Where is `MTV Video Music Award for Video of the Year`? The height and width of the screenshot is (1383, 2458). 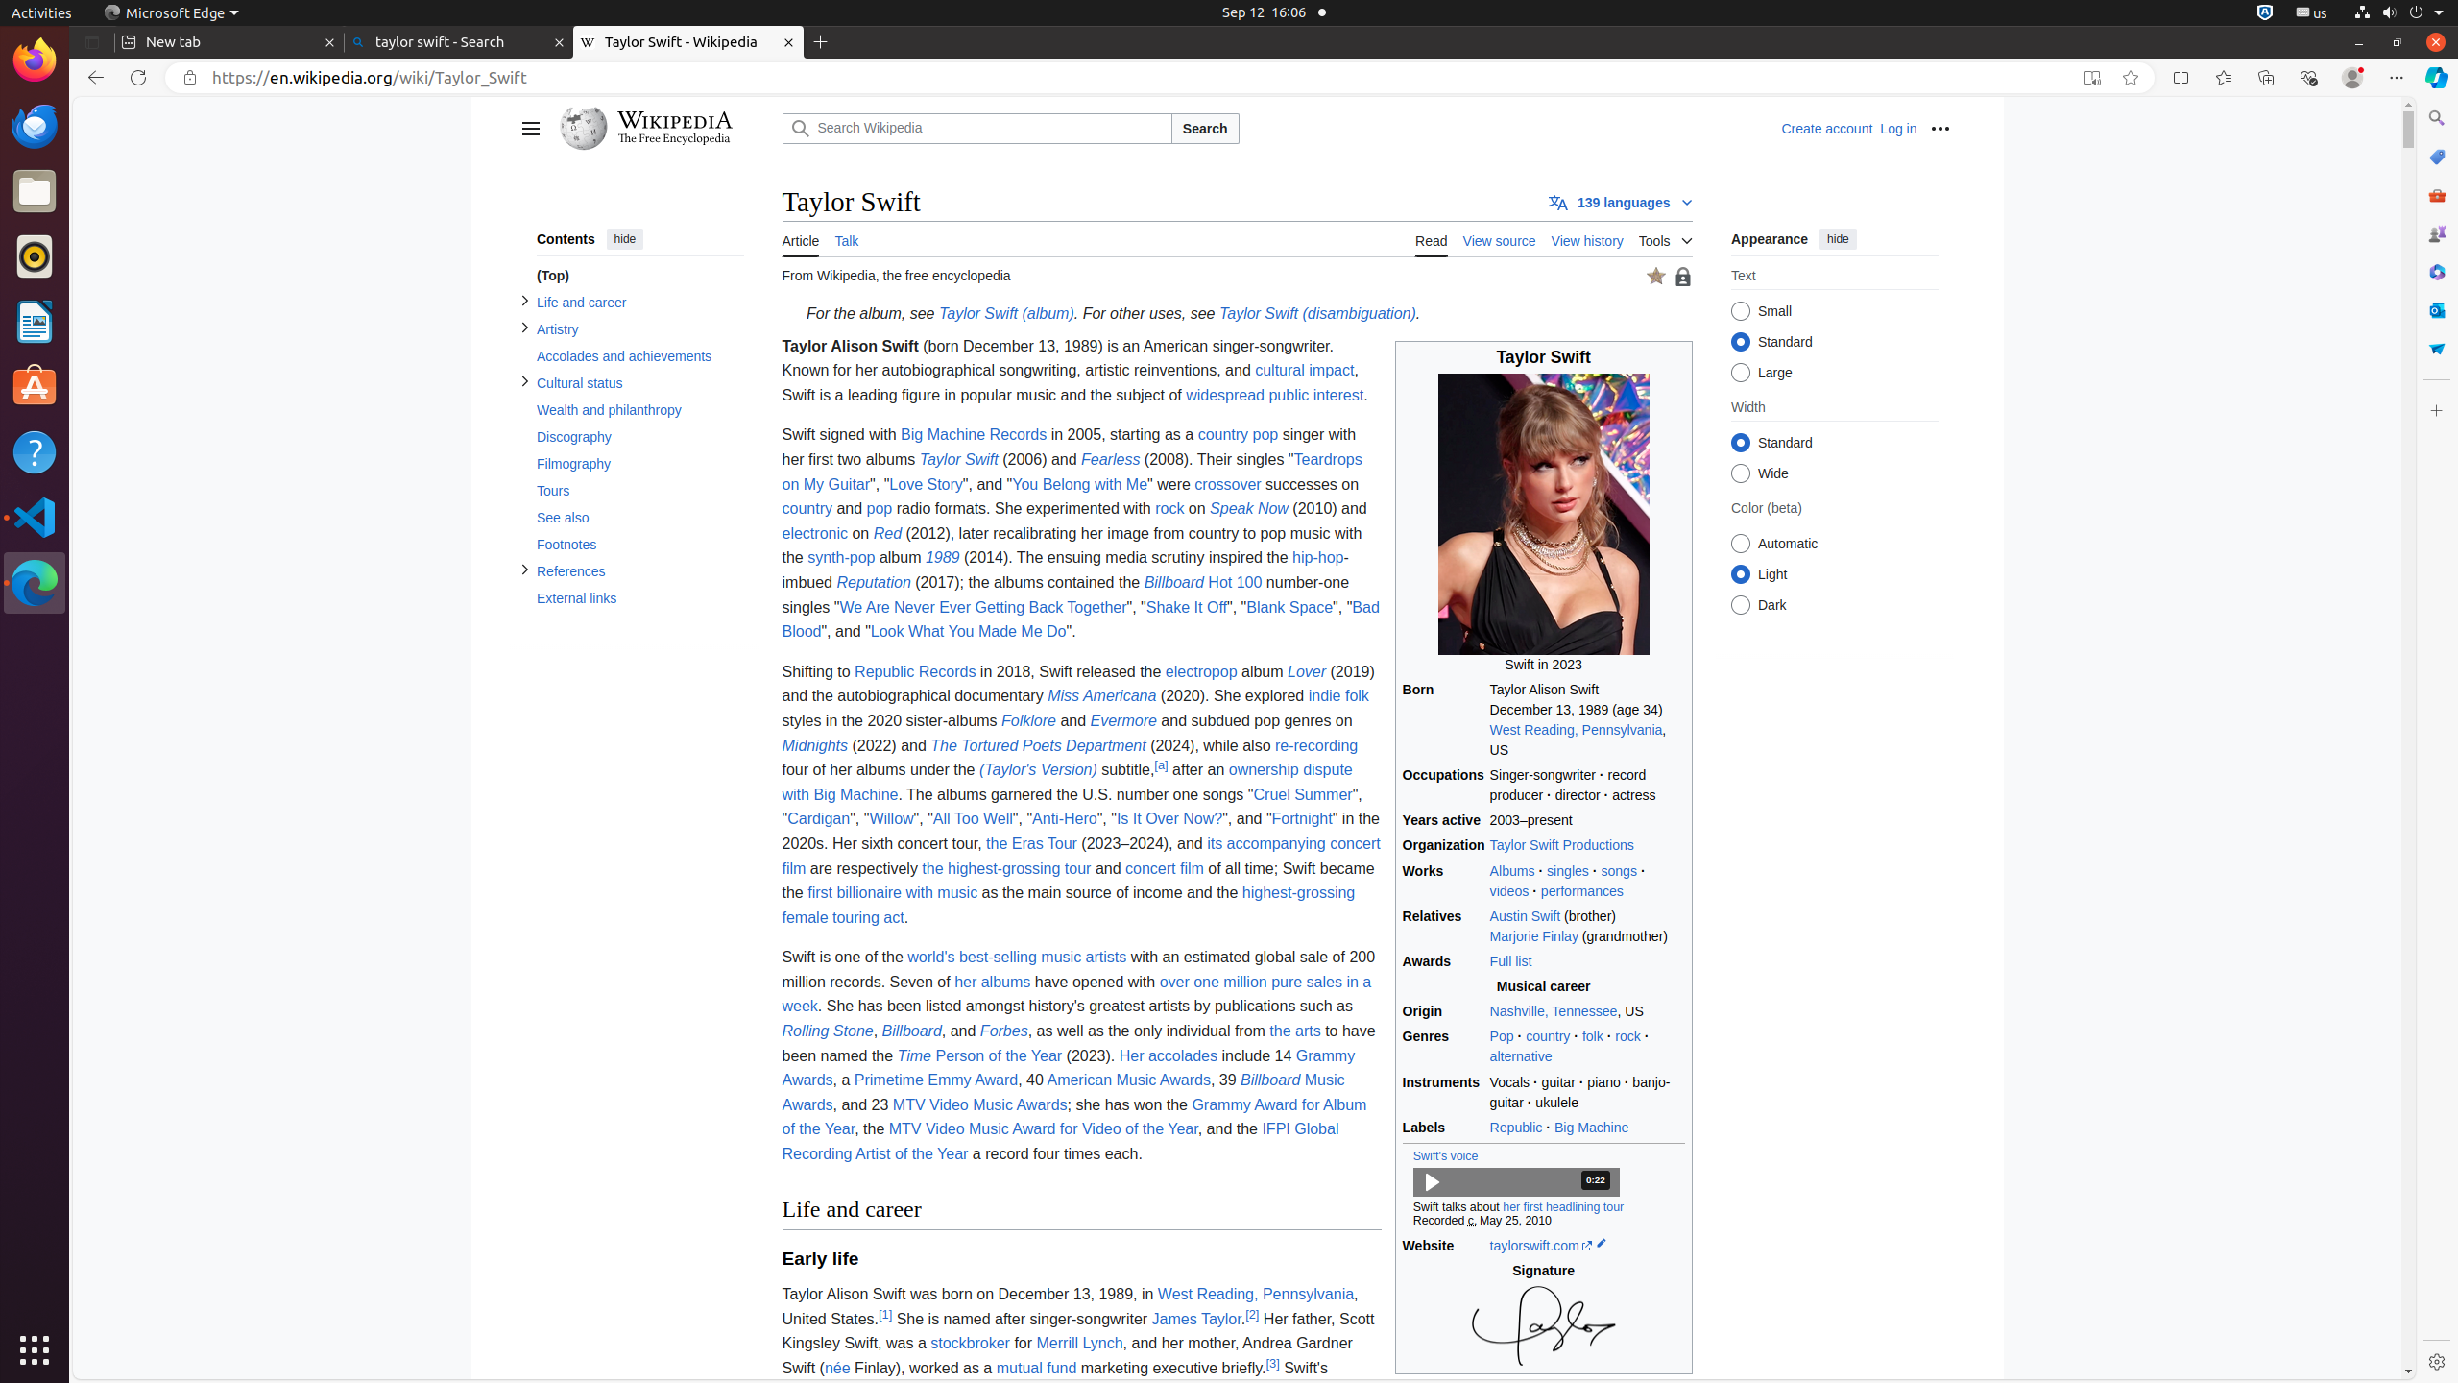
MTV Video Music Award for Video of the Year is located at coordinates (1043, 1129).